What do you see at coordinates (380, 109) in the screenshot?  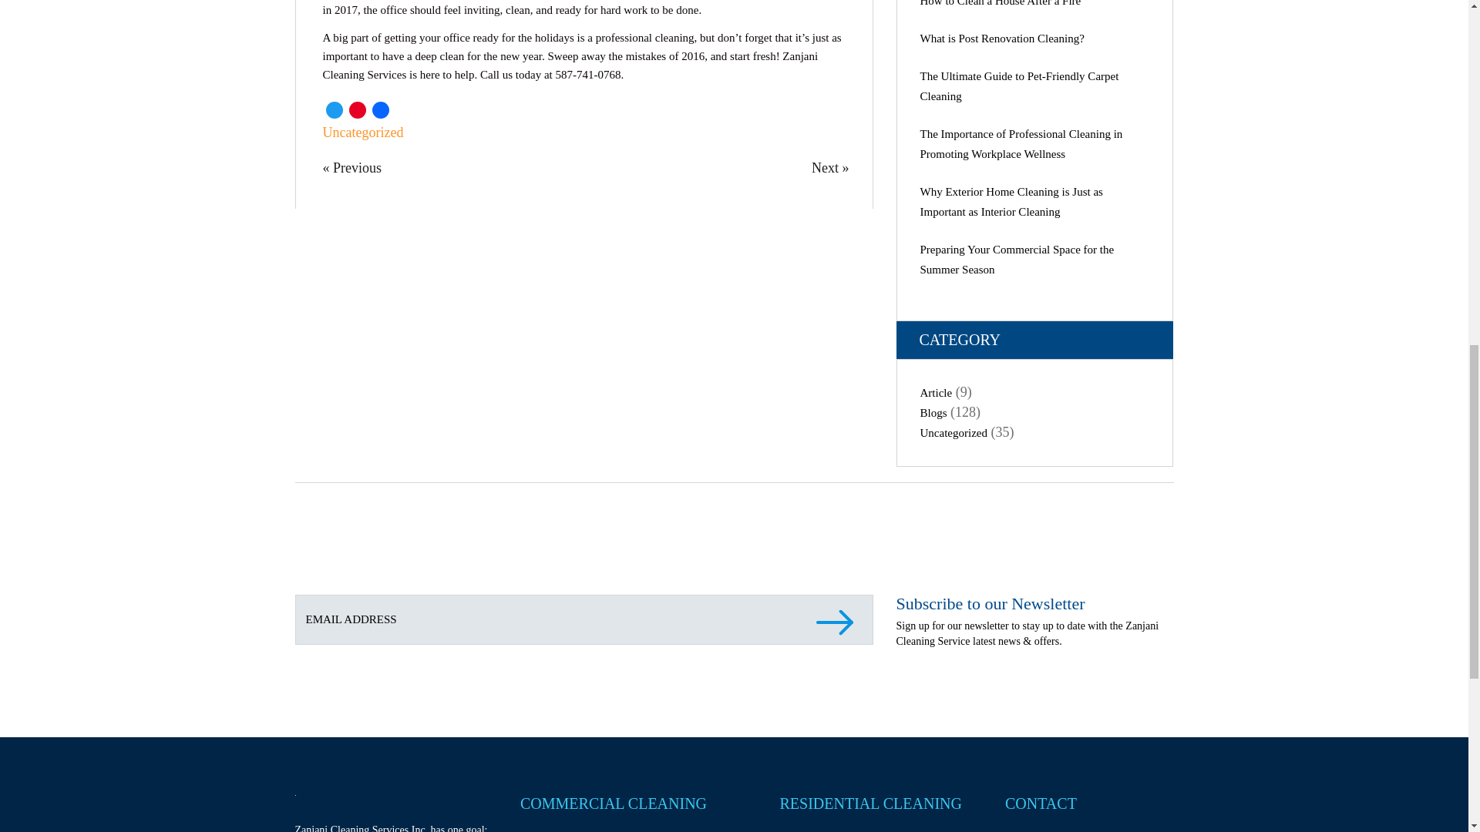 I see `Facebook` at bounding box center [380, 109].